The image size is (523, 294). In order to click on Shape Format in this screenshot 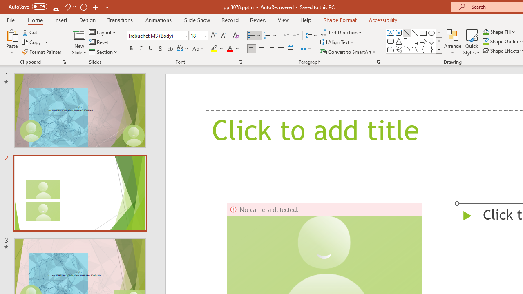, I will do `click(340, 20)`.